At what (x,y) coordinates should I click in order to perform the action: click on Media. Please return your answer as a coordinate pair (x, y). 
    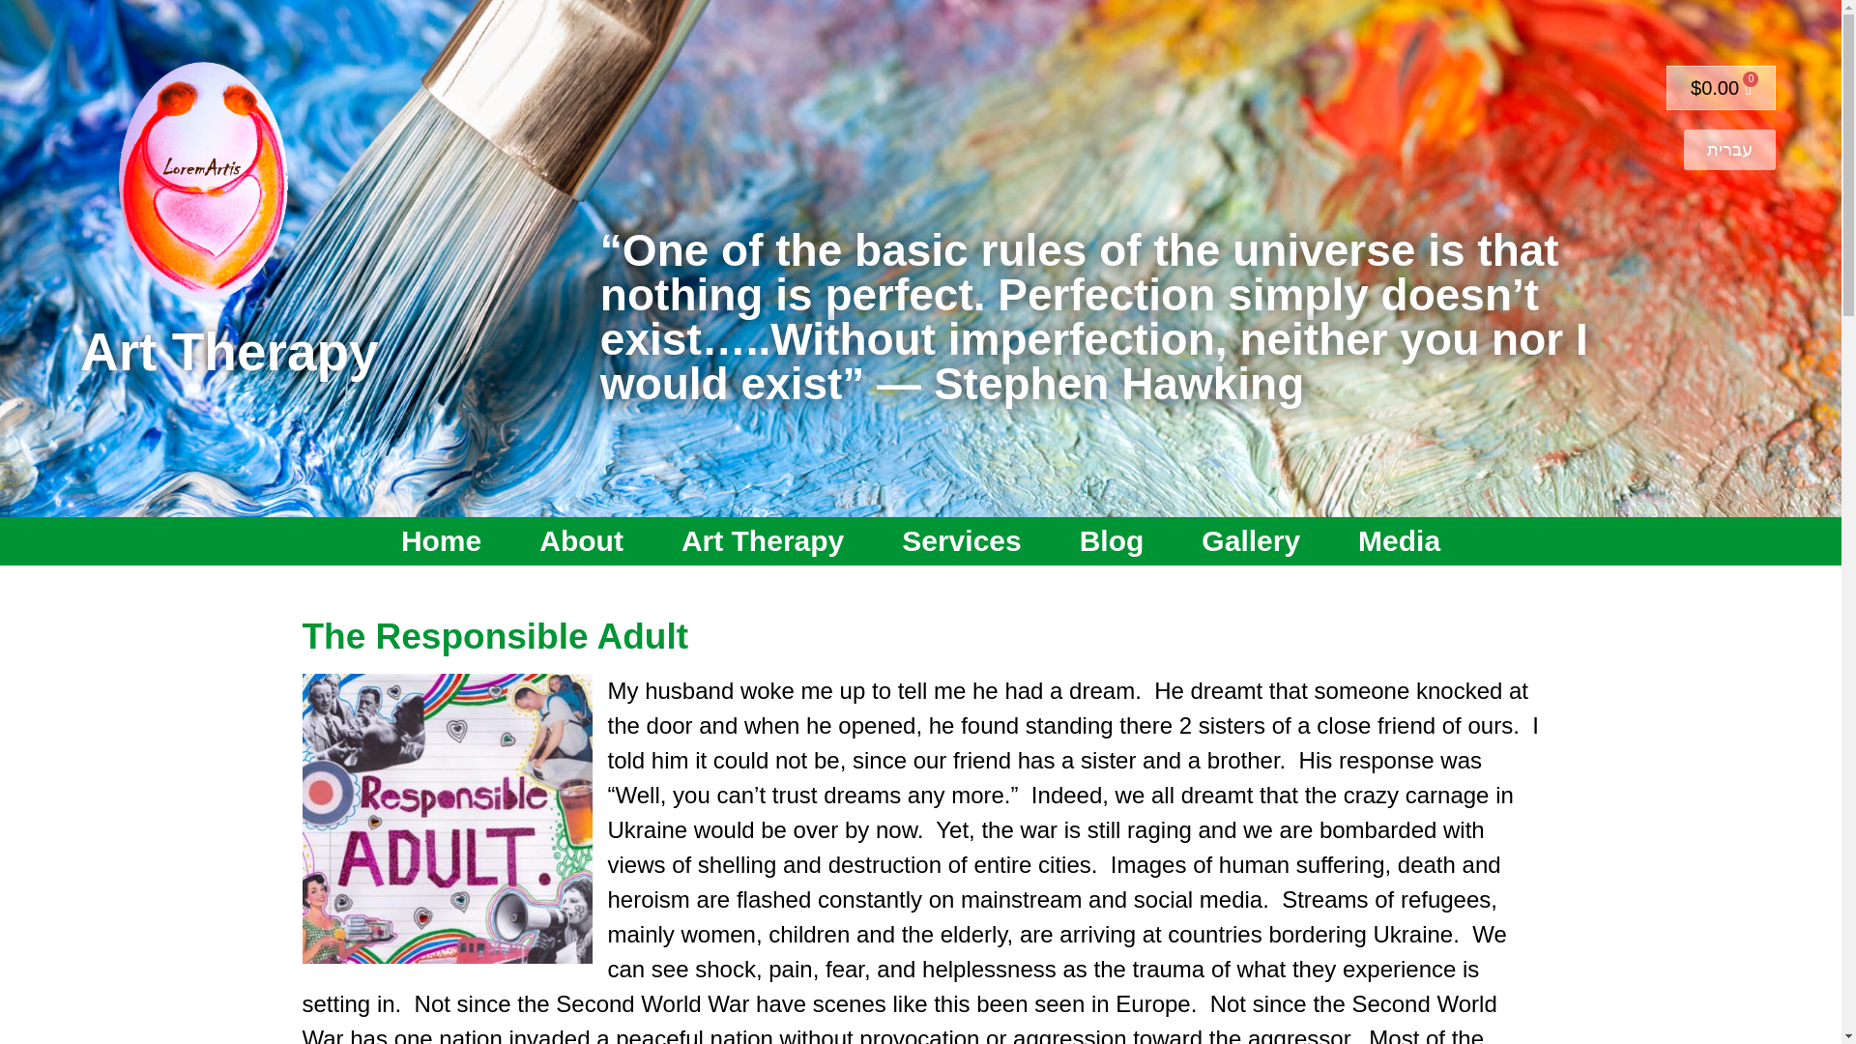
    Looking at the image, I should click on (1399, 541).